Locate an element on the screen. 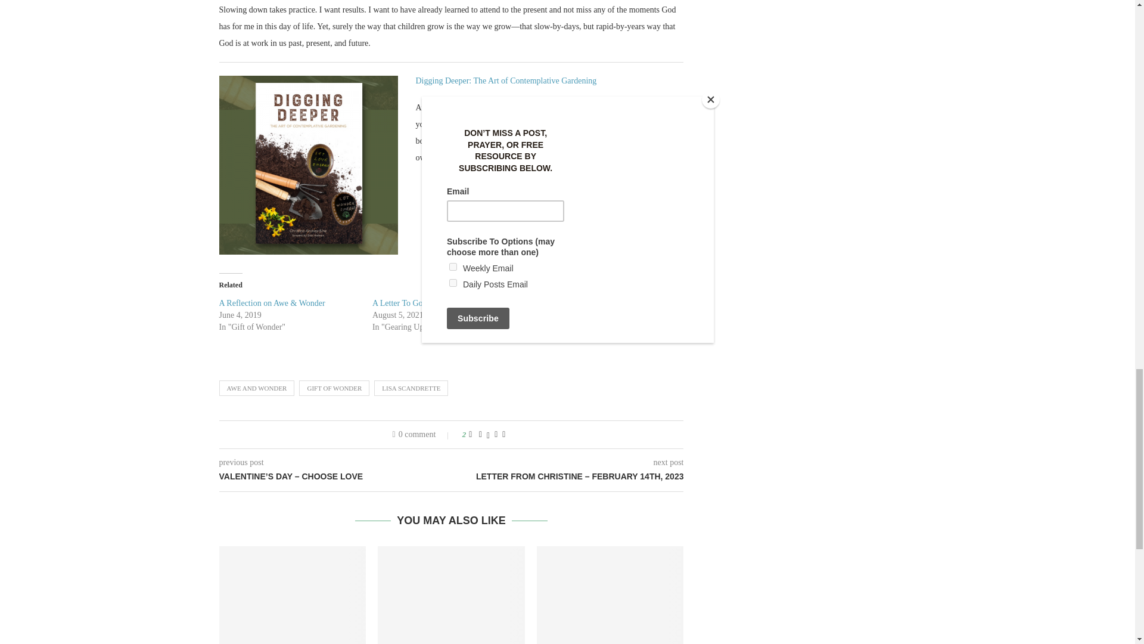  FreerangeFriday: A Gift from the Beginning is located at coordinates (451, 595).